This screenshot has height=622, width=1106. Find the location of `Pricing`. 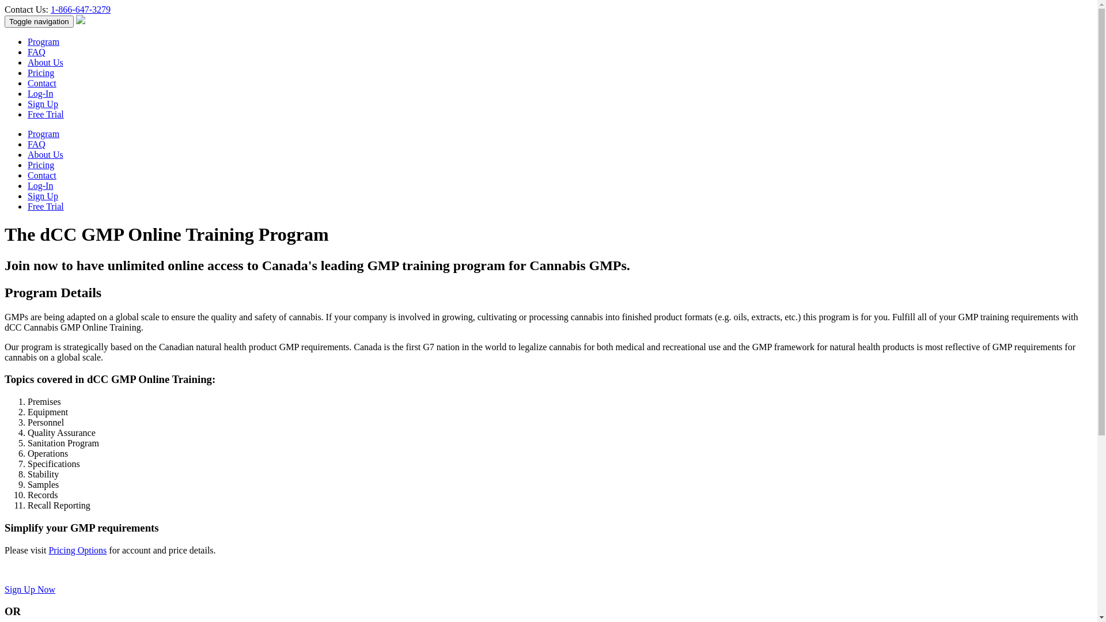

Pricing is located at coordinates (41, 165).